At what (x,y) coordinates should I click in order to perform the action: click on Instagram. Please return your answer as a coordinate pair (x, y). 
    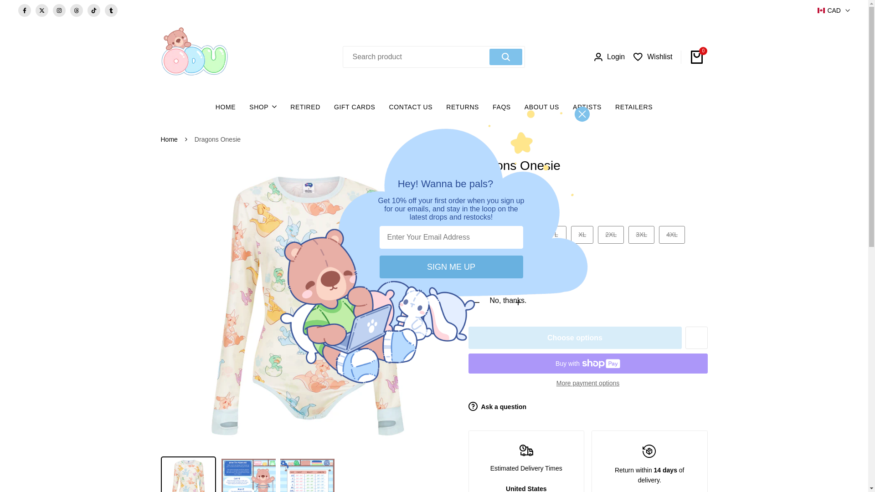
    Looking at the image, I should click on (59, 10).